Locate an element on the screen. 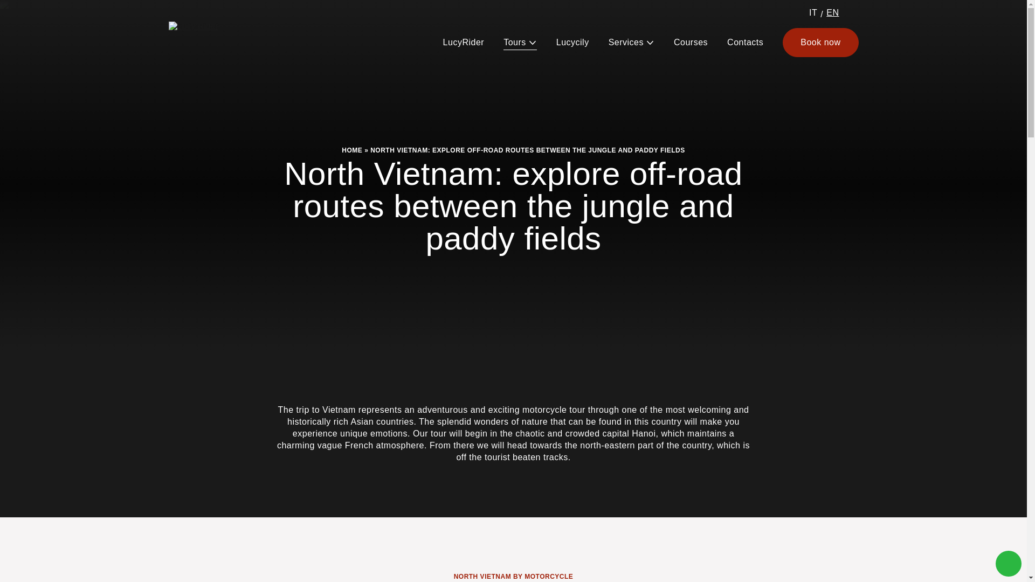 The image size is (1035, 582). Lucycily is located at coordinates (572, 42).